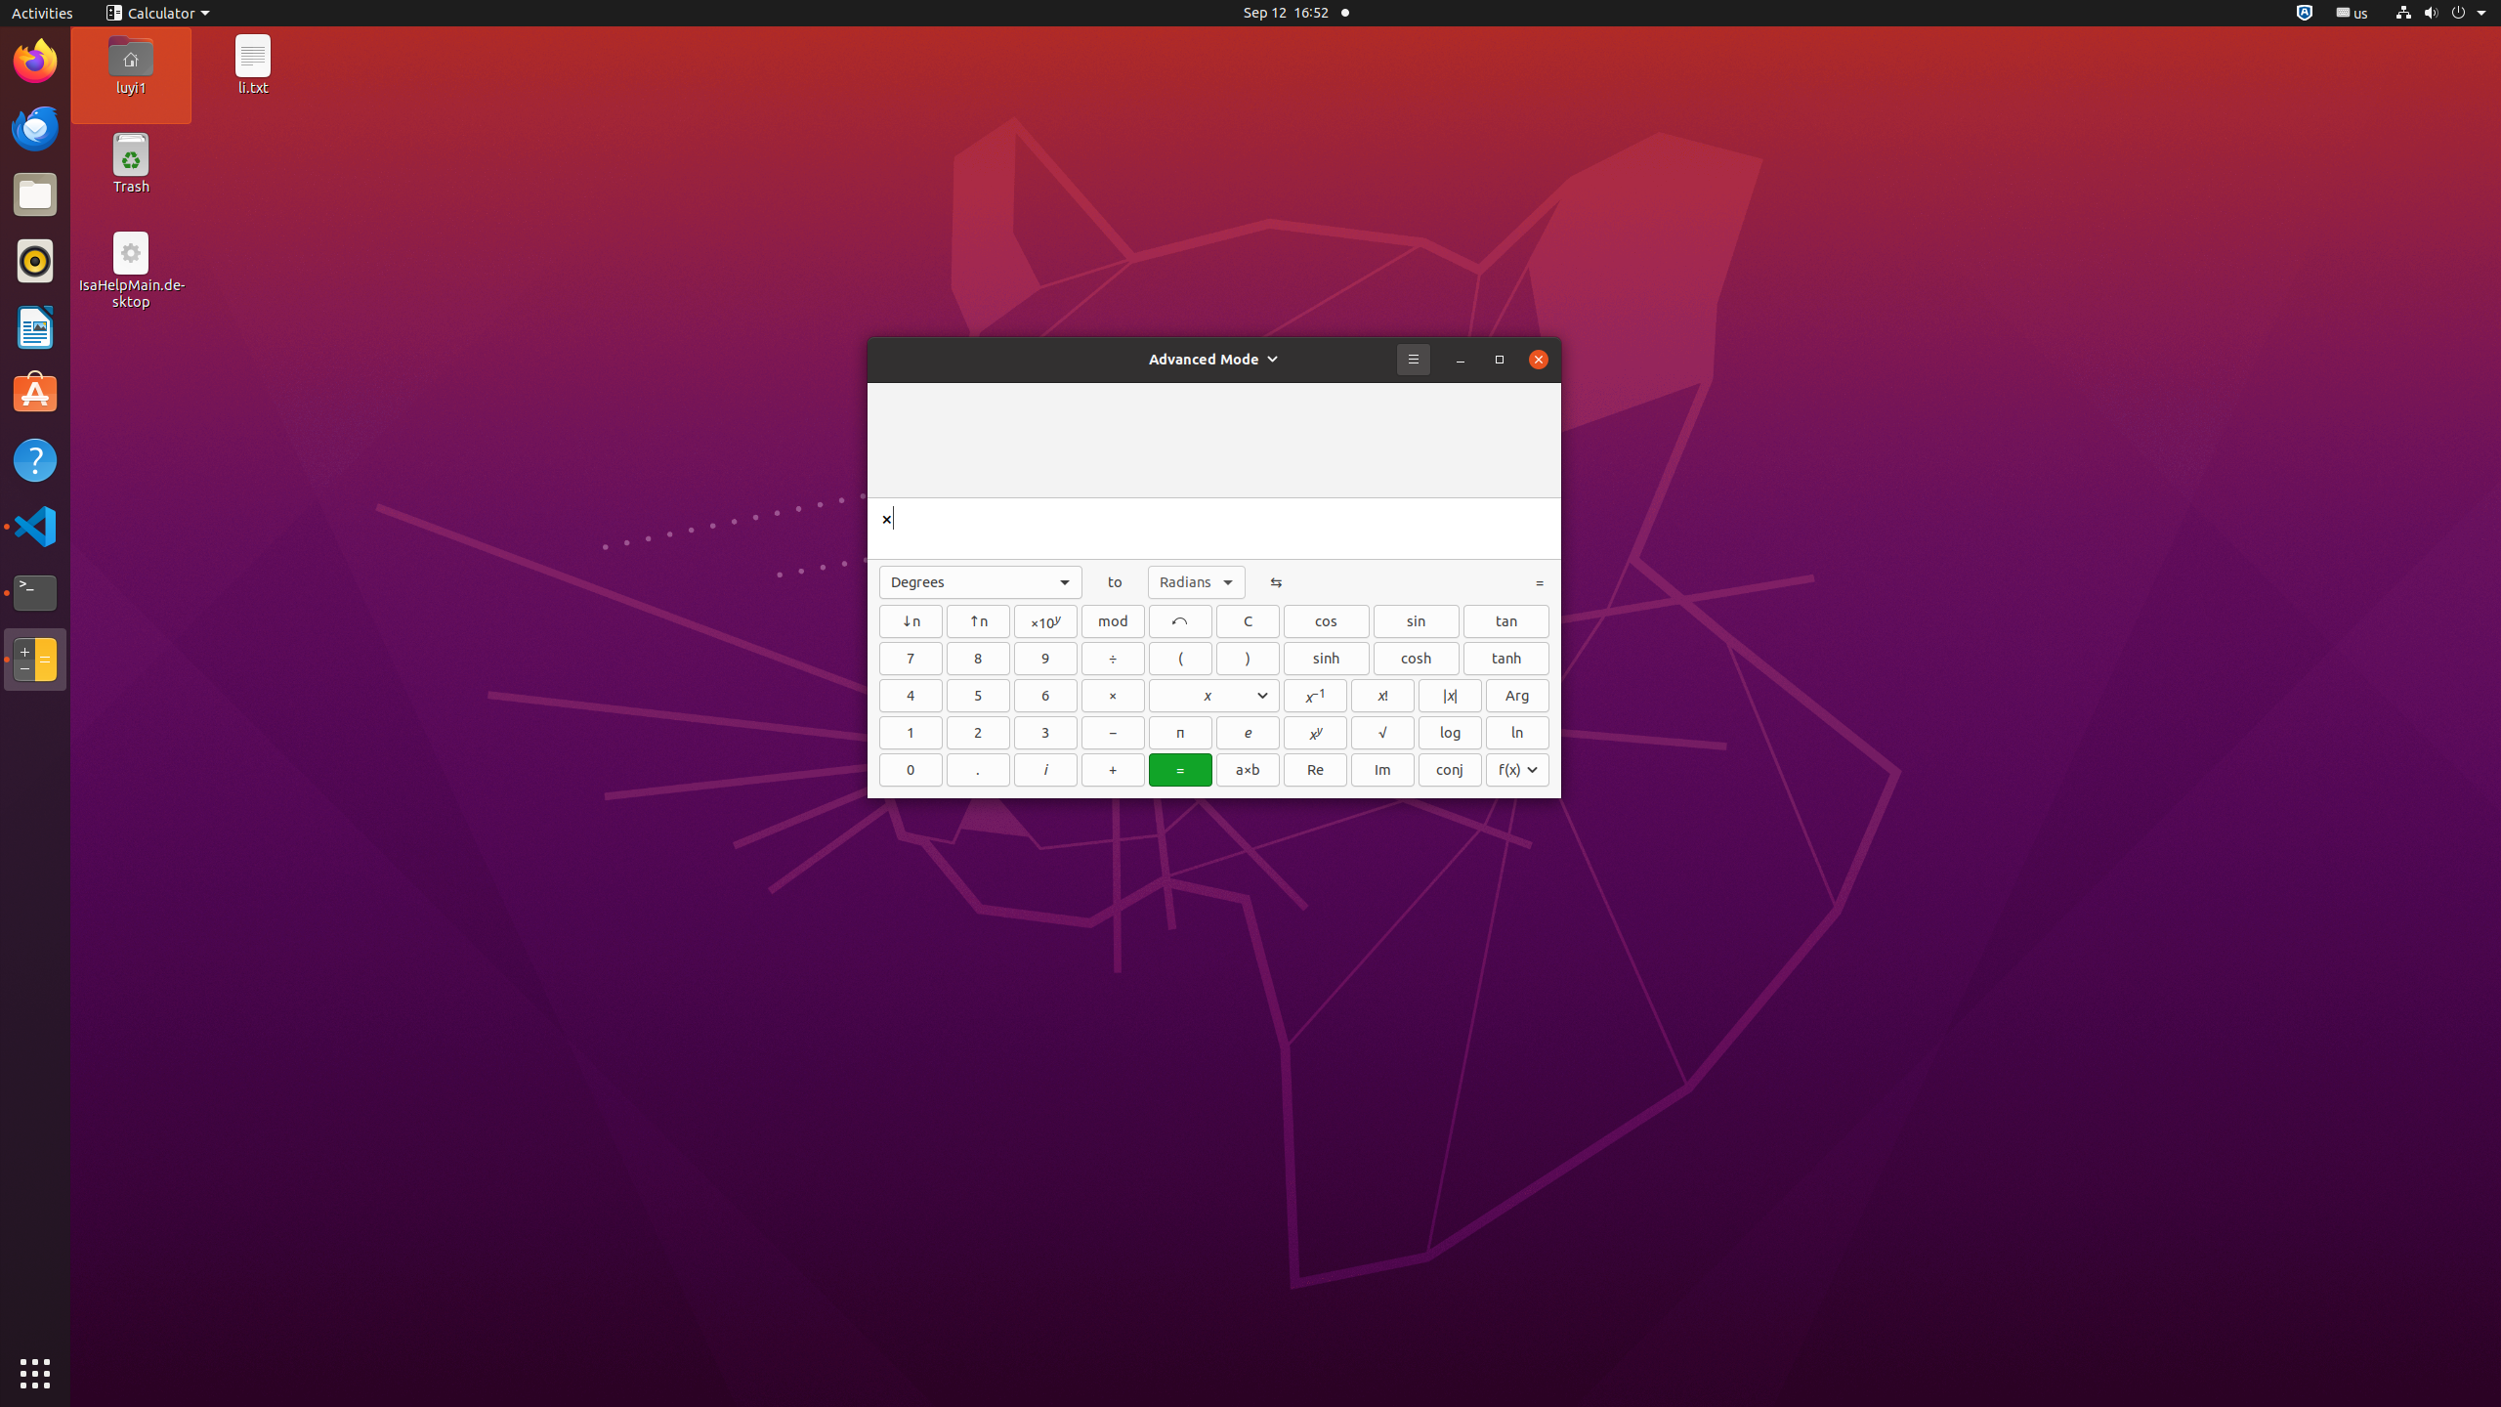 This screenshot has height=1407, width=2501. Describe the element at coordinates (1506, 659) in the screenshot. I see `tanh` at that location.